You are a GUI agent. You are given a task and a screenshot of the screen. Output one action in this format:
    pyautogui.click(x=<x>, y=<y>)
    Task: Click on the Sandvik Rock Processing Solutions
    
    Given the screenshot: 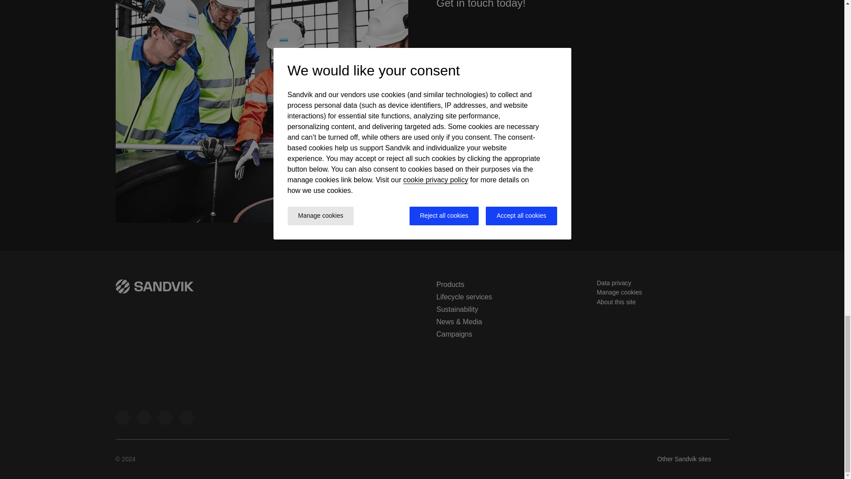 What is the action you would take?
    pyautogui.click(x=122, y=417)
    